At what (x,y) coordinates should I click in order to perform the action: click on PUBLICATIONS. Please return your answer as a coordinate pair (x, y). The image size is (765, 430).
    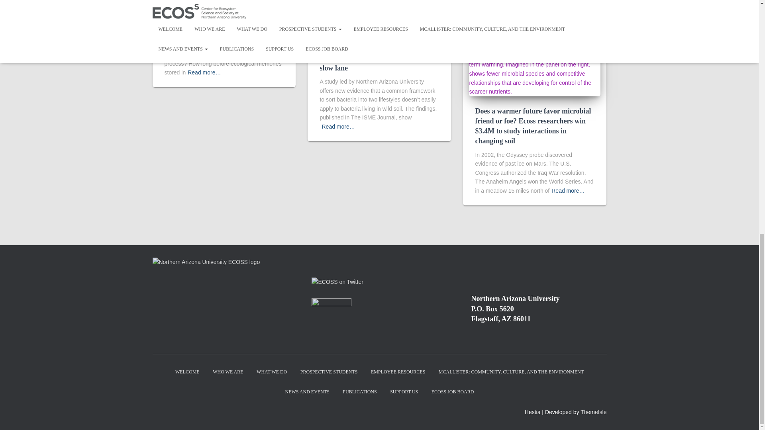
    Looking at the image, I should click on (359, 392).